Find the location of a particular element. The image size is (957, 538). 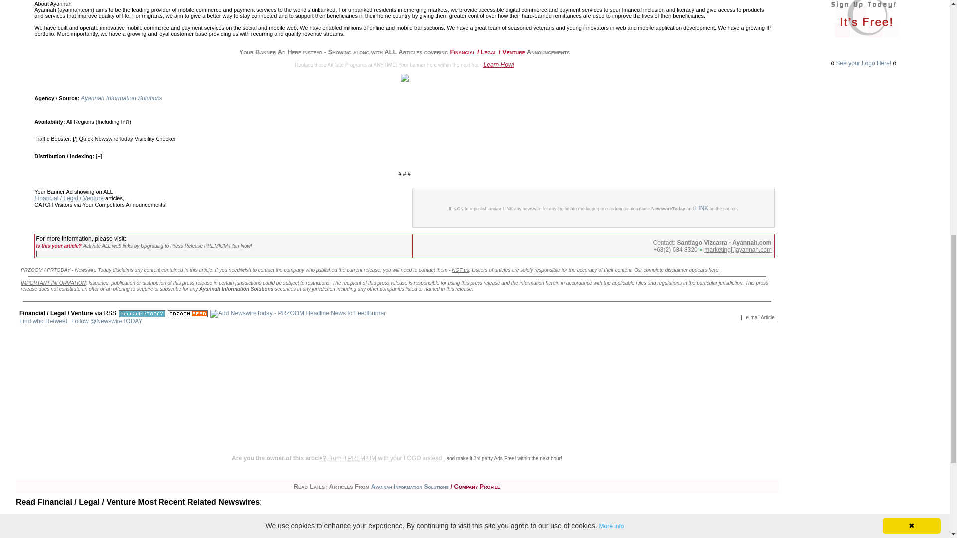

e-mail Article is located at coordinates (760, 316).